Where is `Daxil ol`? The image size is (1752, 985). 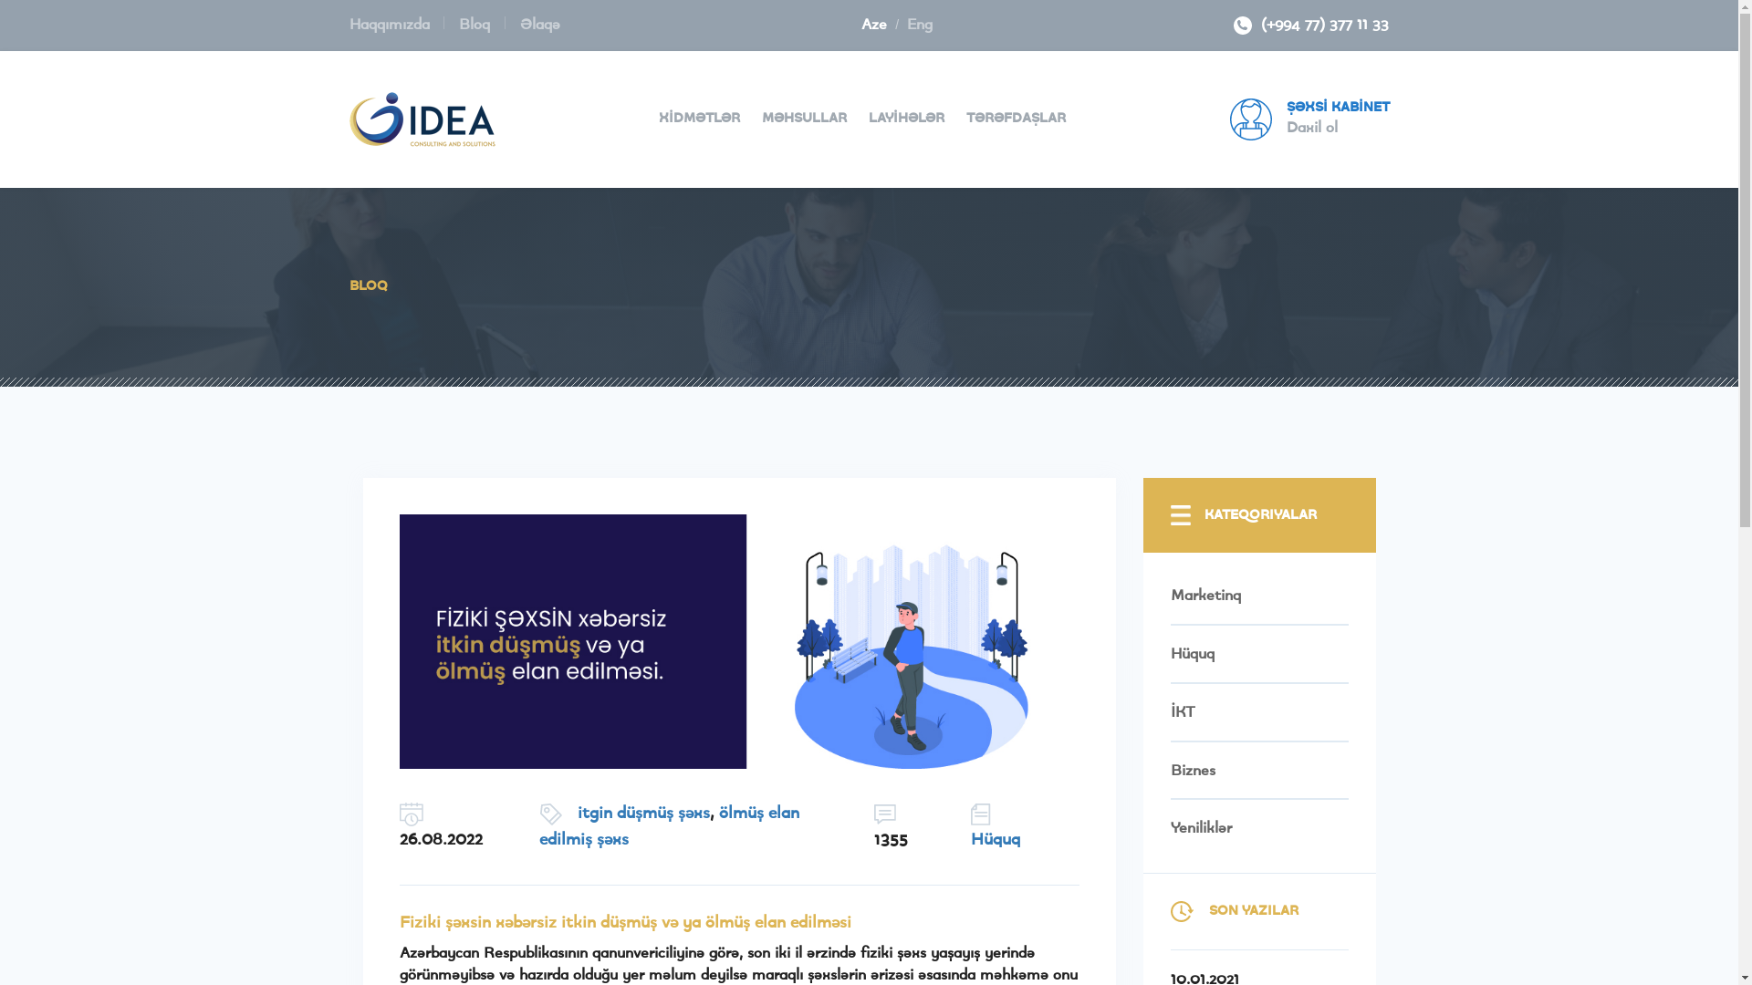
Daxil ol is located at coordinates (1312, 128).